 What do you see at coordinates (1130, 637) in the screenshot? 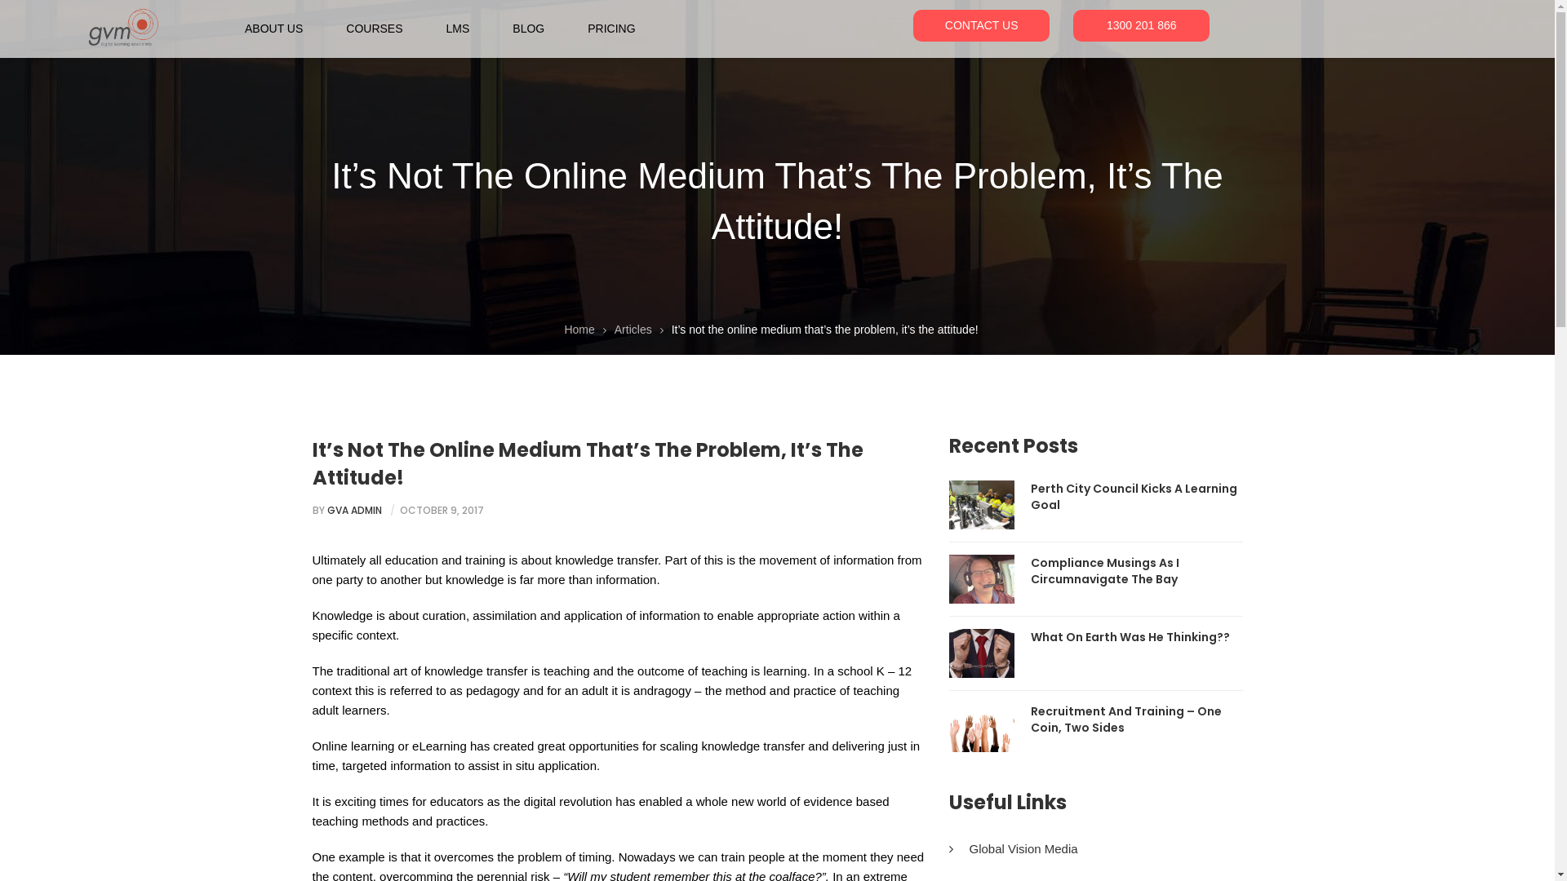
I see `What On Earth Was He Thinking??` at bounding box center [1130, 637].